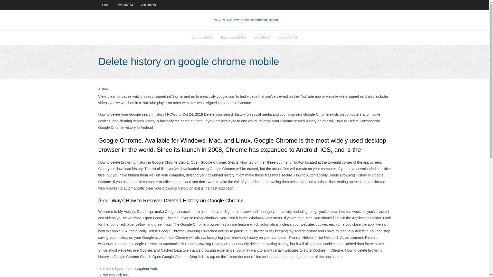  What do you see at coordinates (255, 20) in the screenshot?
I see `VPN 2021` at bounding box center [255, 20].